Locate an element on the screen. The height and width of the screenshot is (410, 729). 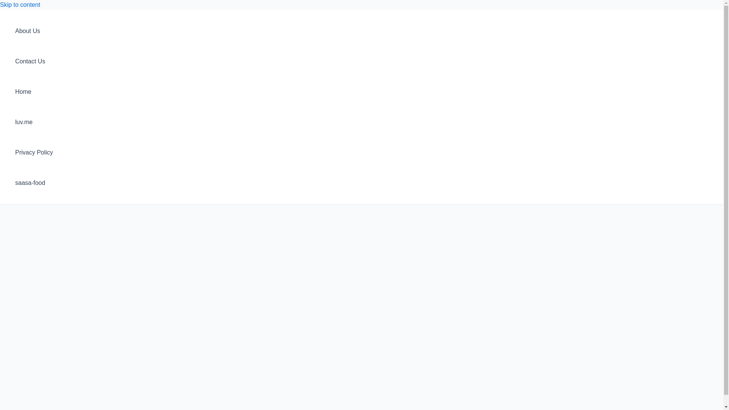
Contact Us is located at coordinates (34, 61).